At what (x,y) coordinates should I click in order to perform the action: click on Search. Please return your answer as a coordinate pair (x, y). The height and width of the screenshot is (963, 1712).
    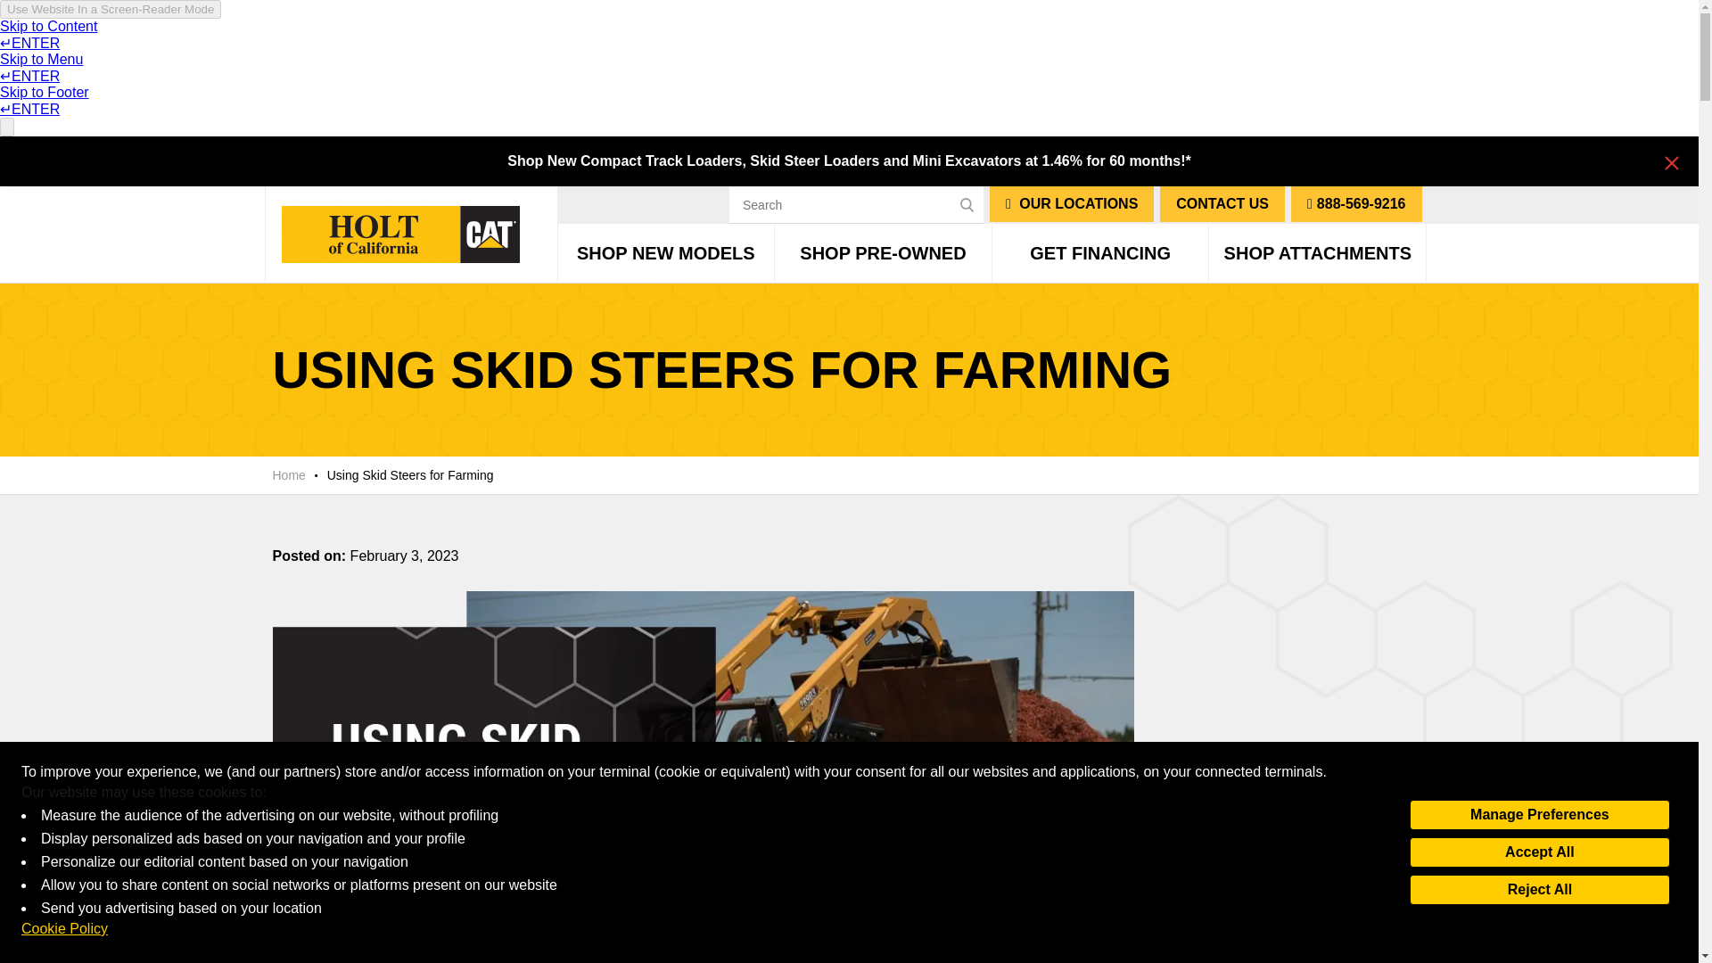
    Looking at the image, I should click on (856, 204).